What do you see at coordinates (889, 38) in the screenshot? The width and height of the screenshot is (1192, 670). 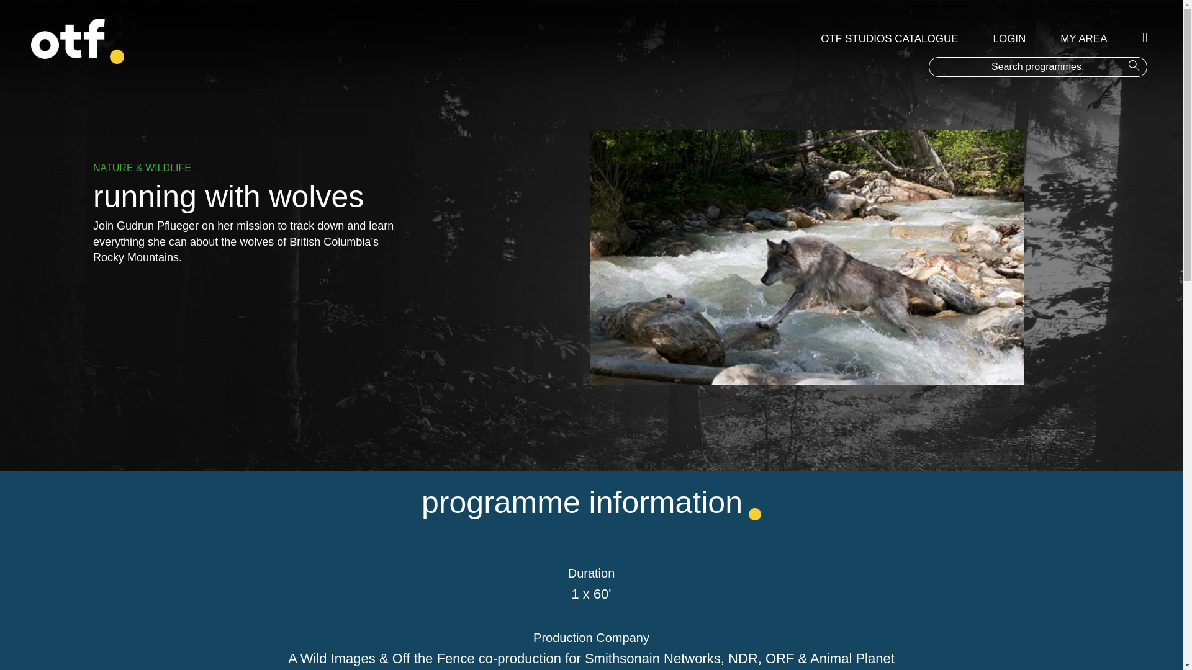 I see `OTF STUDIOS CATALOGUE` at bounding box center [889, 38].